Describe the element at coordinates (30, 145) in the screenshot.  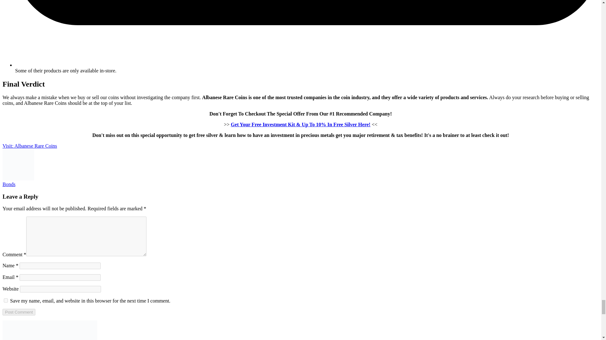
I see `Visit: Albanese Rare Coins` at that location.